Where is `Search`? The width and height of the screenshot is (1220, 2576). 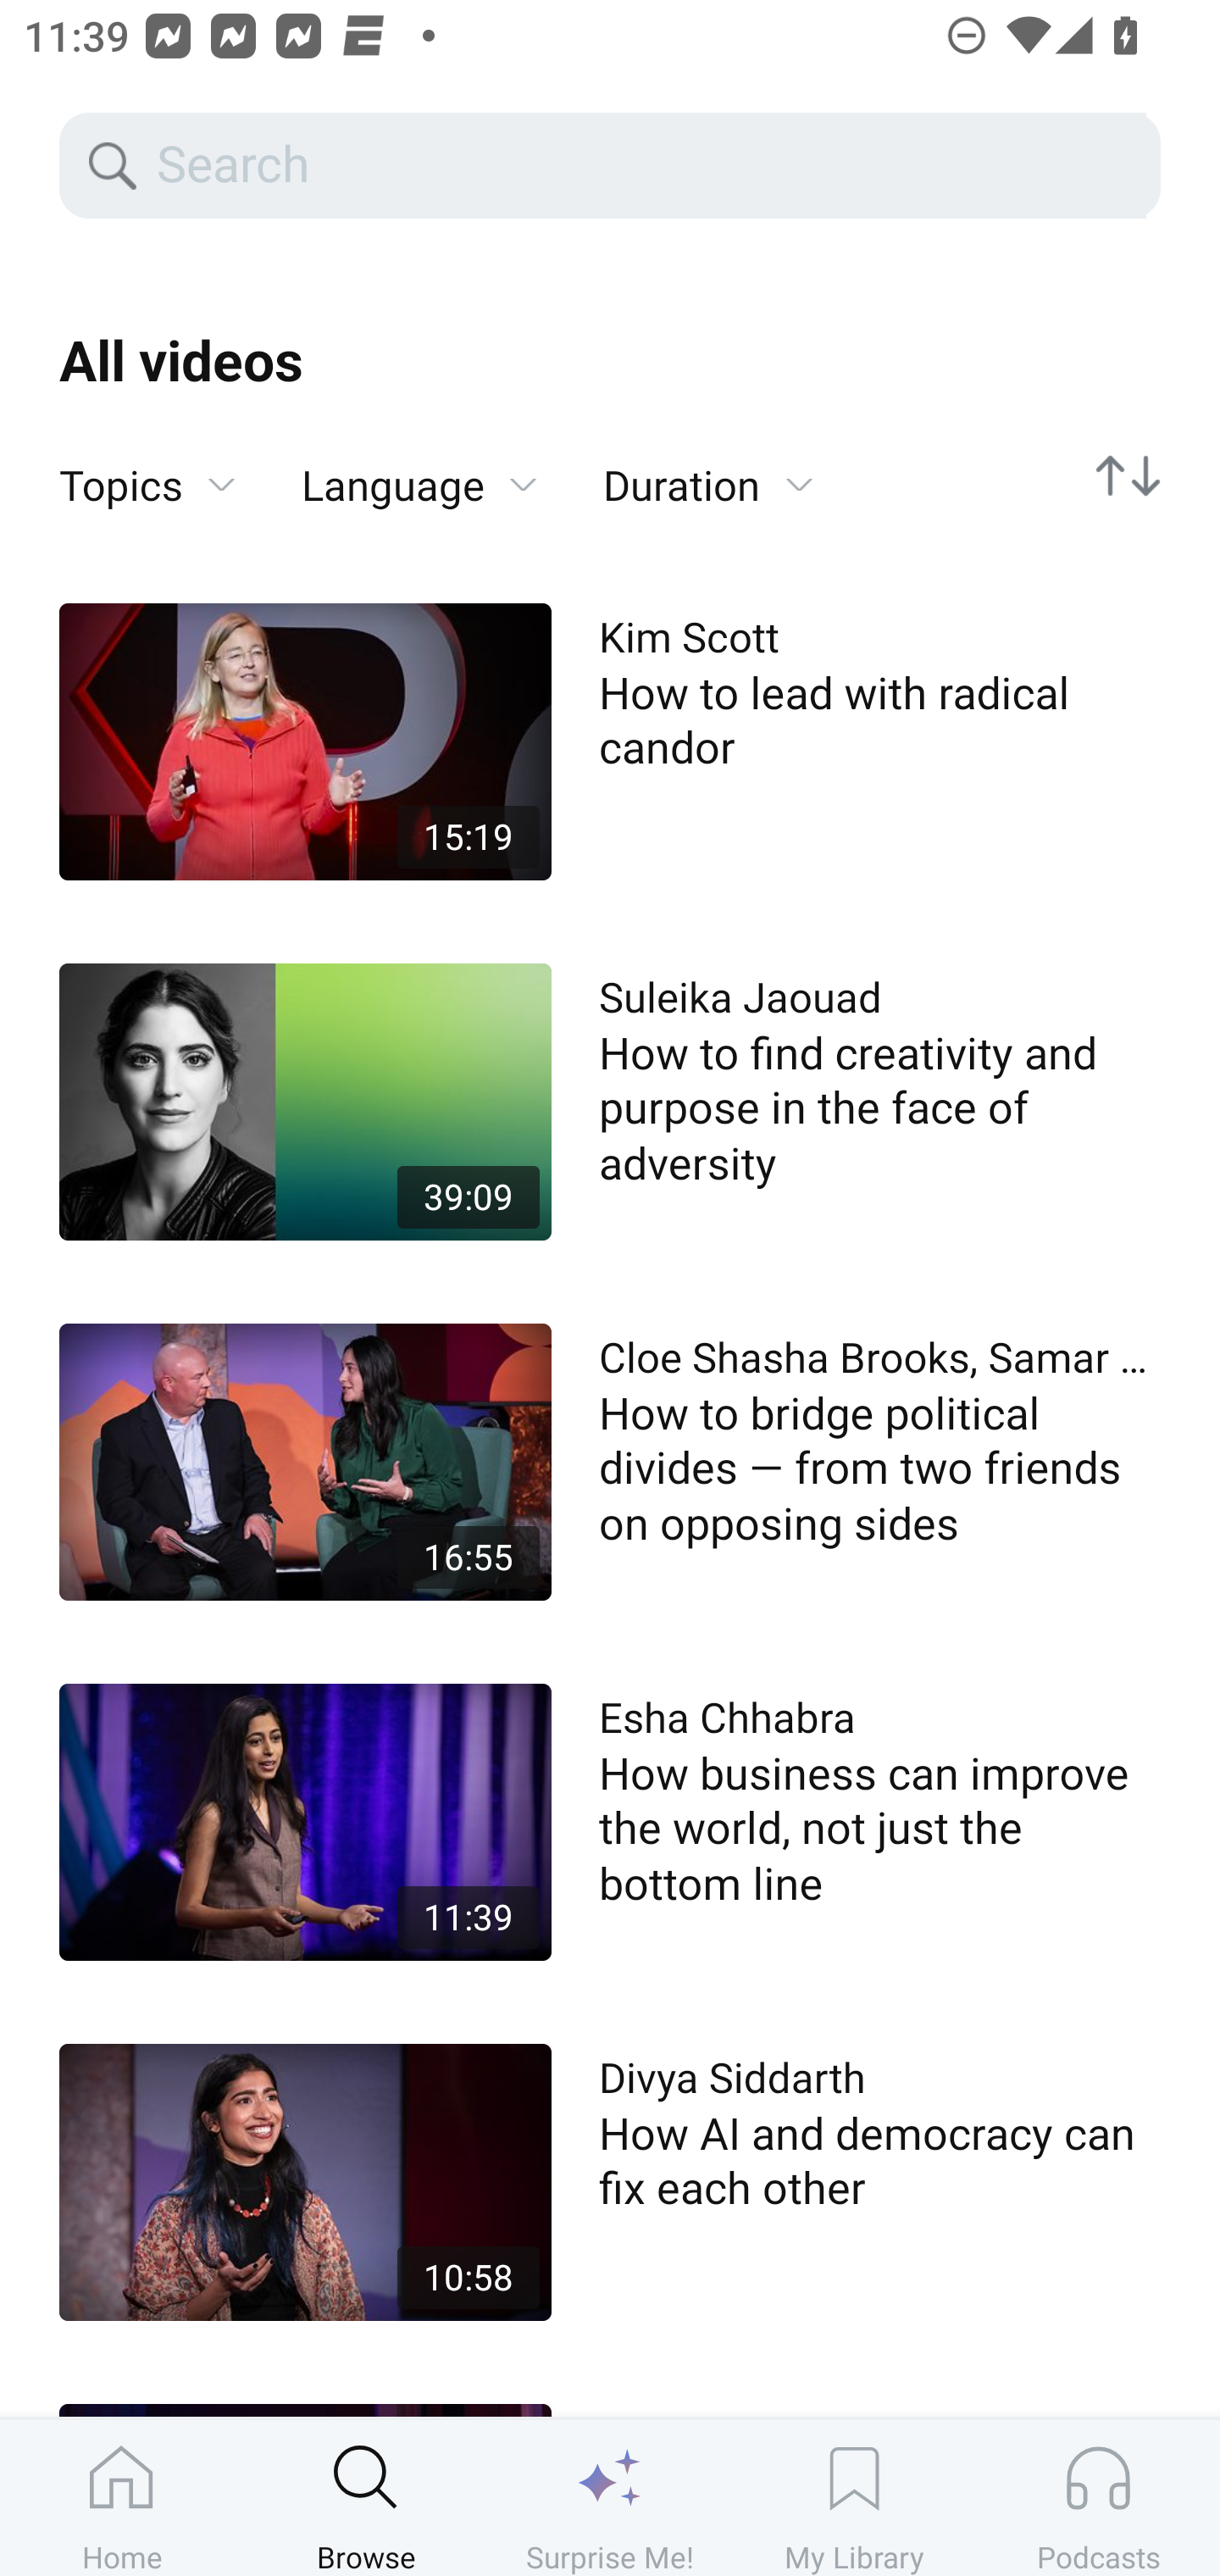
Search is located at coordinates (649, 166).